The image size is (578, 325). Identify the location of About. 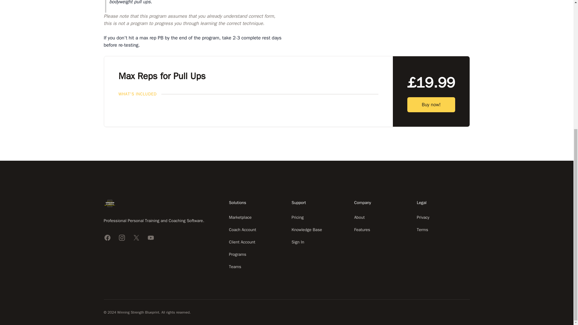
(359, 217).